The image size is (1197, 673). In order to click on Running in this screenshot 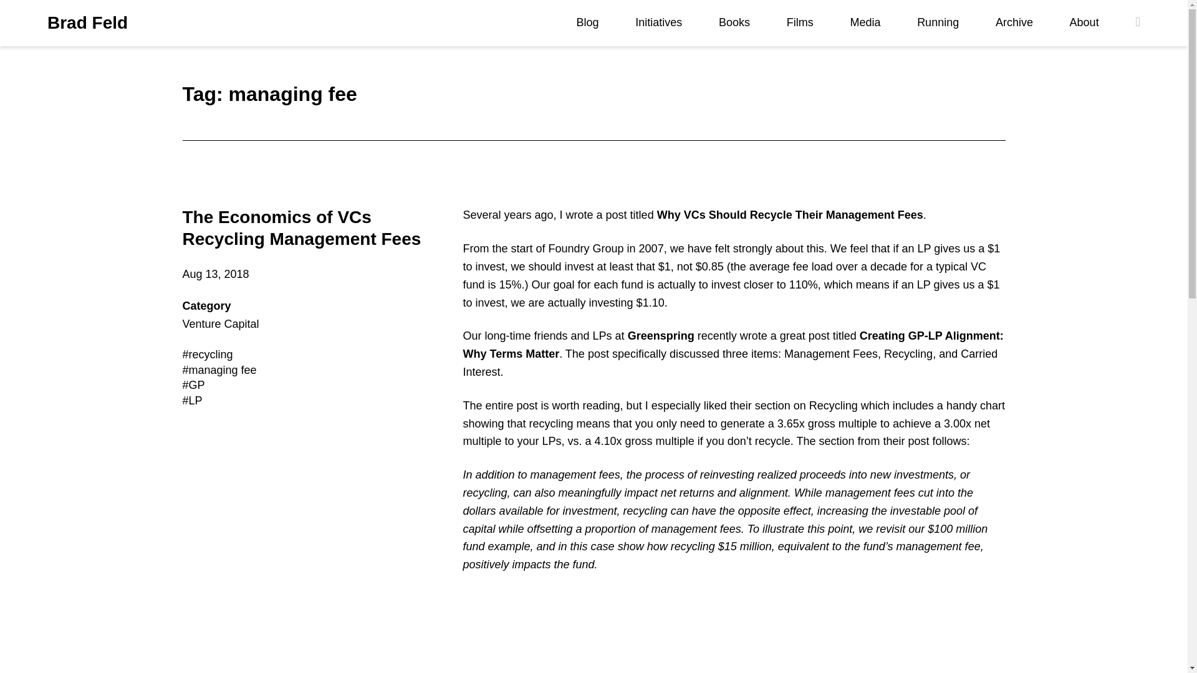, I will do `click(938, 22)`.